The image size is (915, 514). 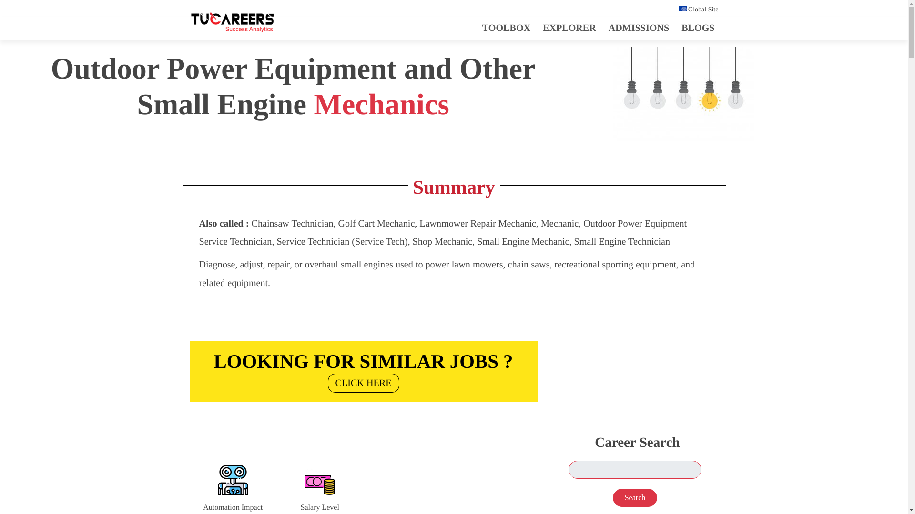 What do you see at coordinates (569, 28) in the screenshot?
I see `Search` at bounding box center [569, 28].